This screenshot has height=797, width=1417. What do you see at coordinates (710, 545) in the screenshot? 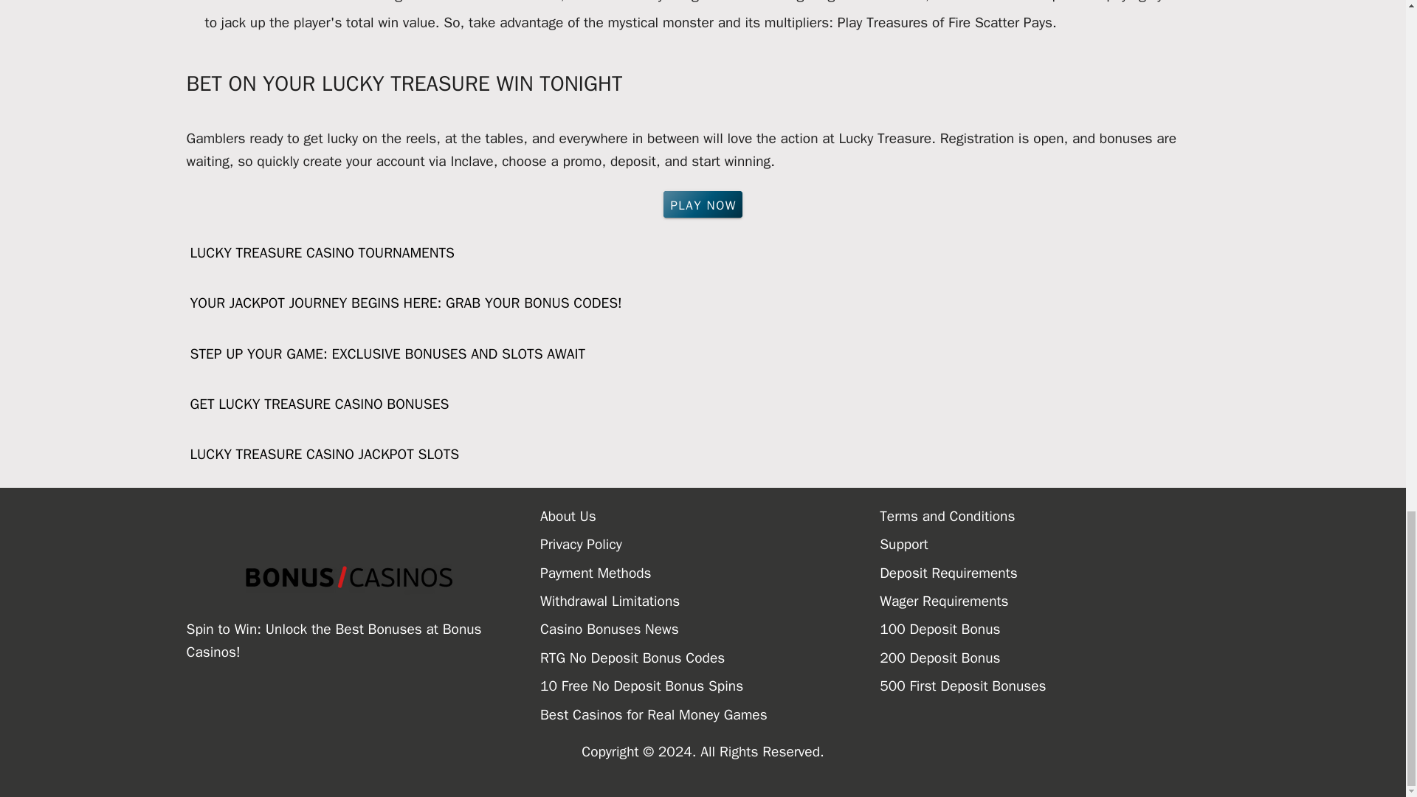
I see `Privacy Policy` at bounding box center [710, 545].